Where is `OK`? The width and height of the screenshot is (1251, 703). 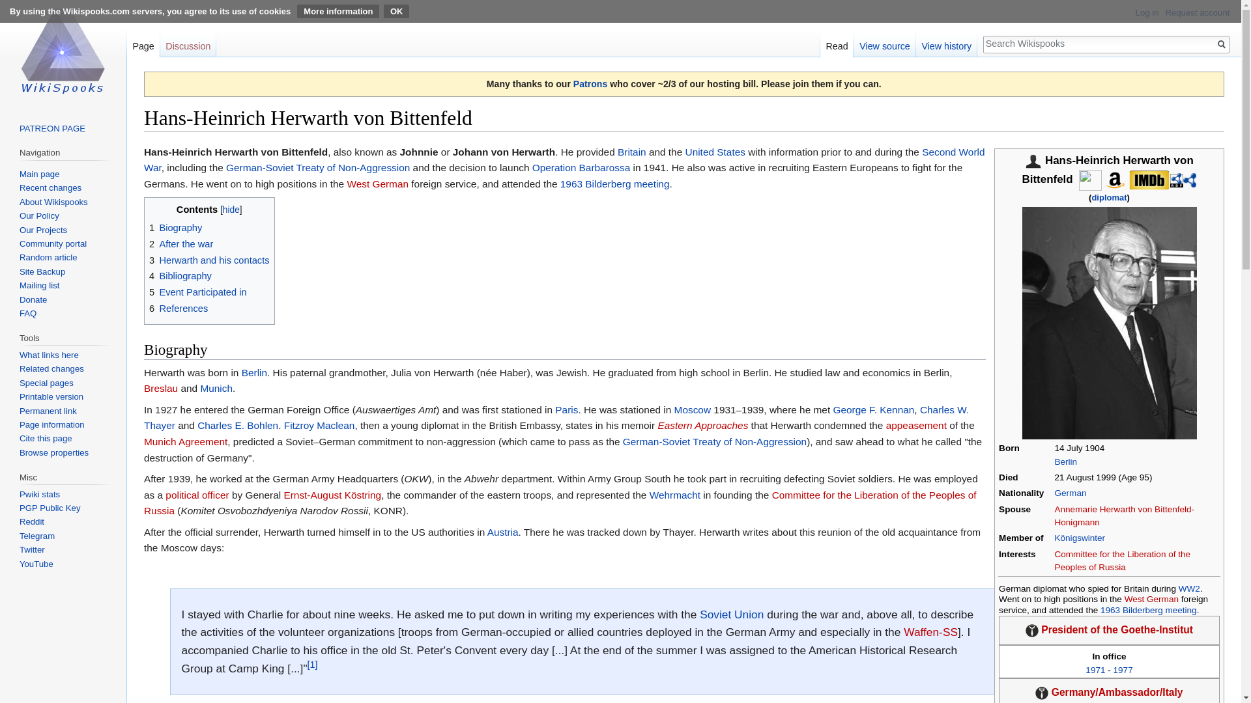
OK is located at coordinates (397, 11).